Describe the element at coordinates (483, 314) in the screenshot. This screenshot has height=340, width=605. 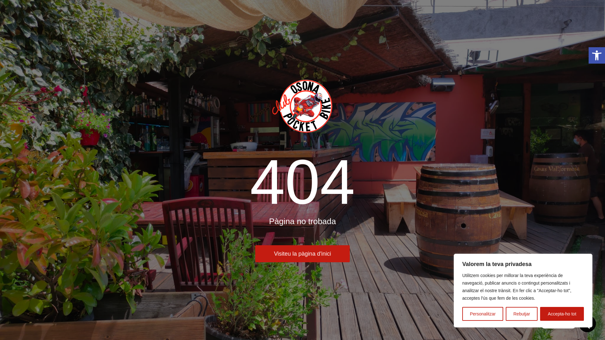
I see `Personalitzar` at that location.